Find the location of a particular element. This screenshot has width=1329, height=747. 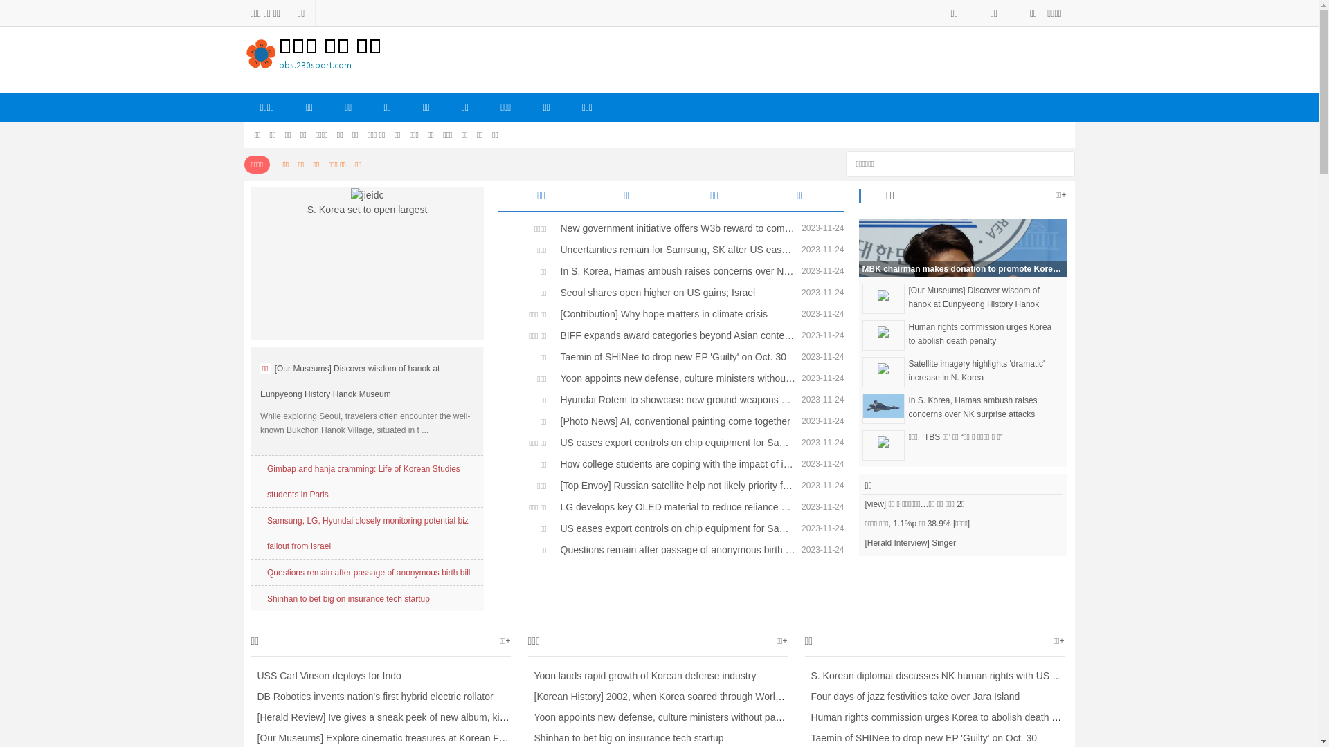

S. Korean diplomat discusses NK human rights with US envoy is located at coordinates (941, 676).